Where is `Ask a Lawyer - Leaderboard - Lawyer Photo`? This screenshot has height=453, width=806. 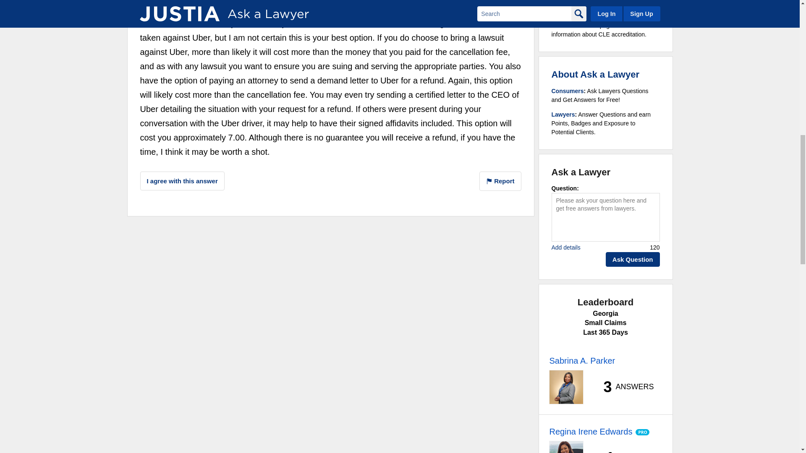
Ask a Lawyer - Leaderboard - Lawyer Photo is located at coordinates (566, 447).